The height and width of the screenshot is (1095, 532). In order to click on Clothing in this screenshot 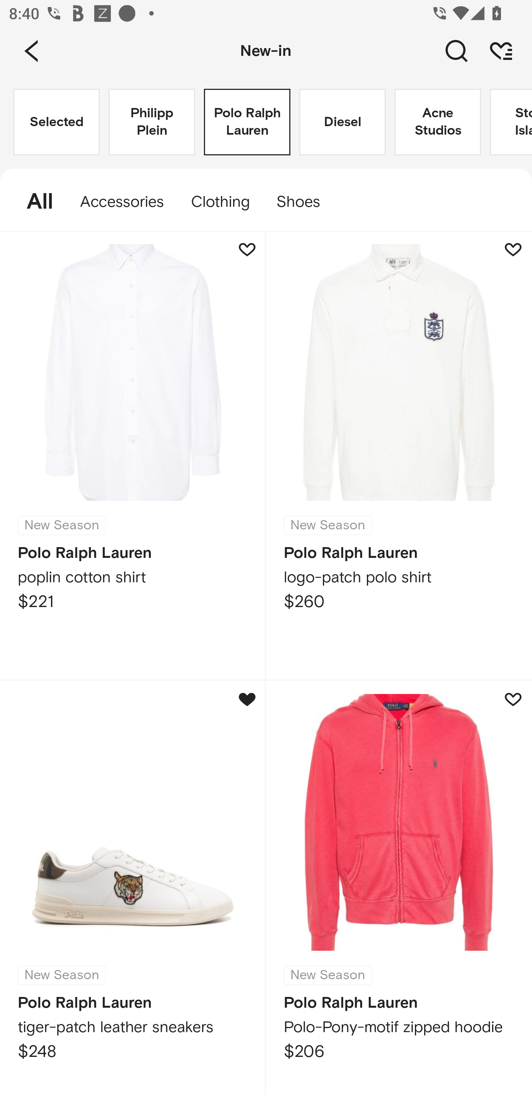, I will do `click(220, 202)`.